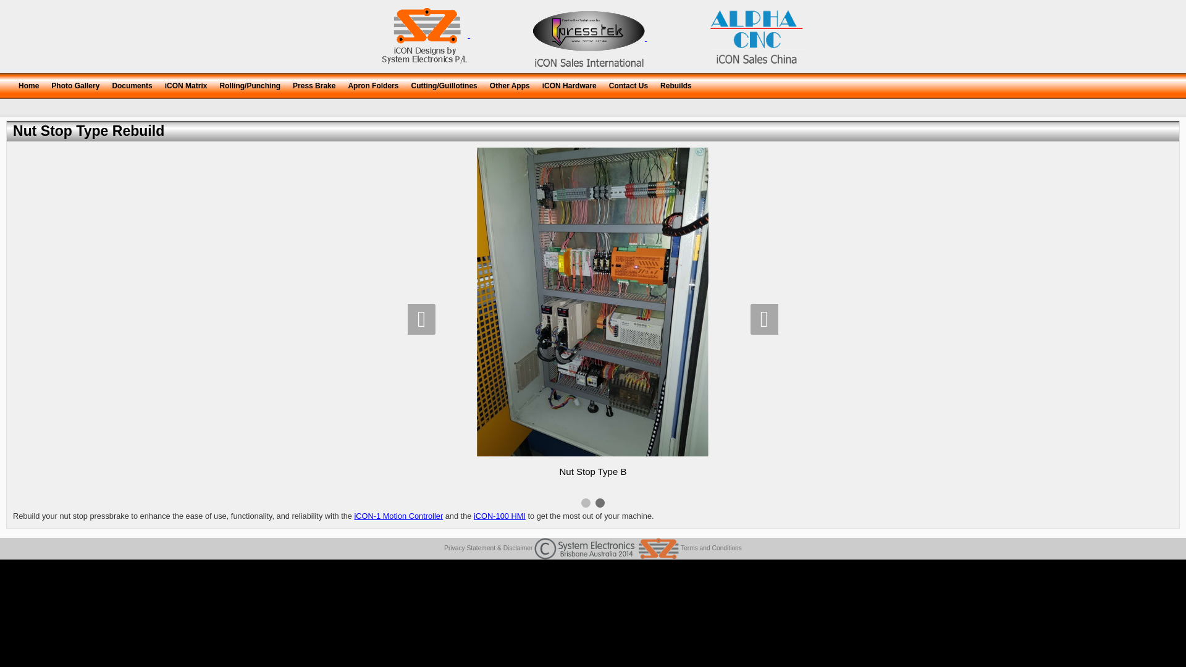 The height and width of the screenshot is (667, 1186). What do you see at coordinates (629, 84) in the screenshot?
I see `Contact Us` at bounding box center [629, 84].